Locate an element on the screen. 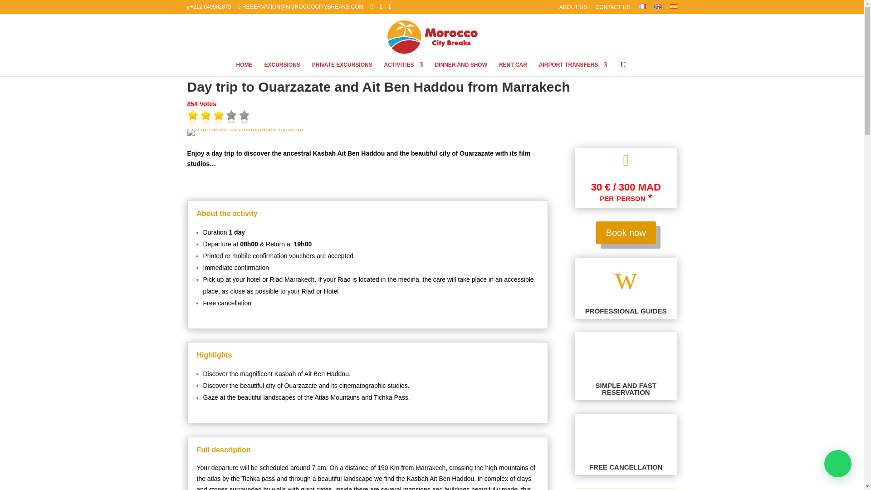 The width and height of the screenshot is (871, 490). AIRPORT TRANSFERS is located at coordinates (573, 69).